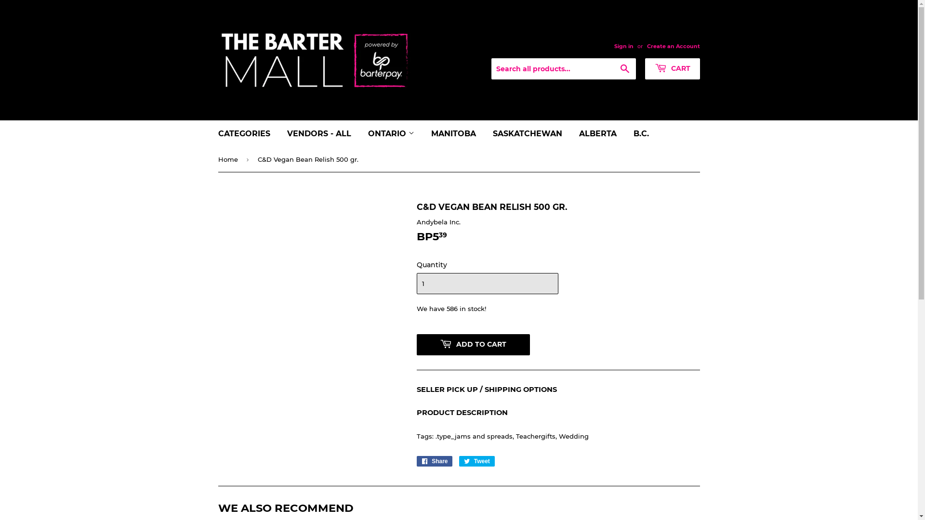 Image resolution: width=925 pixels, height=520 pixels. I want to click on CART, so click(672, 69).